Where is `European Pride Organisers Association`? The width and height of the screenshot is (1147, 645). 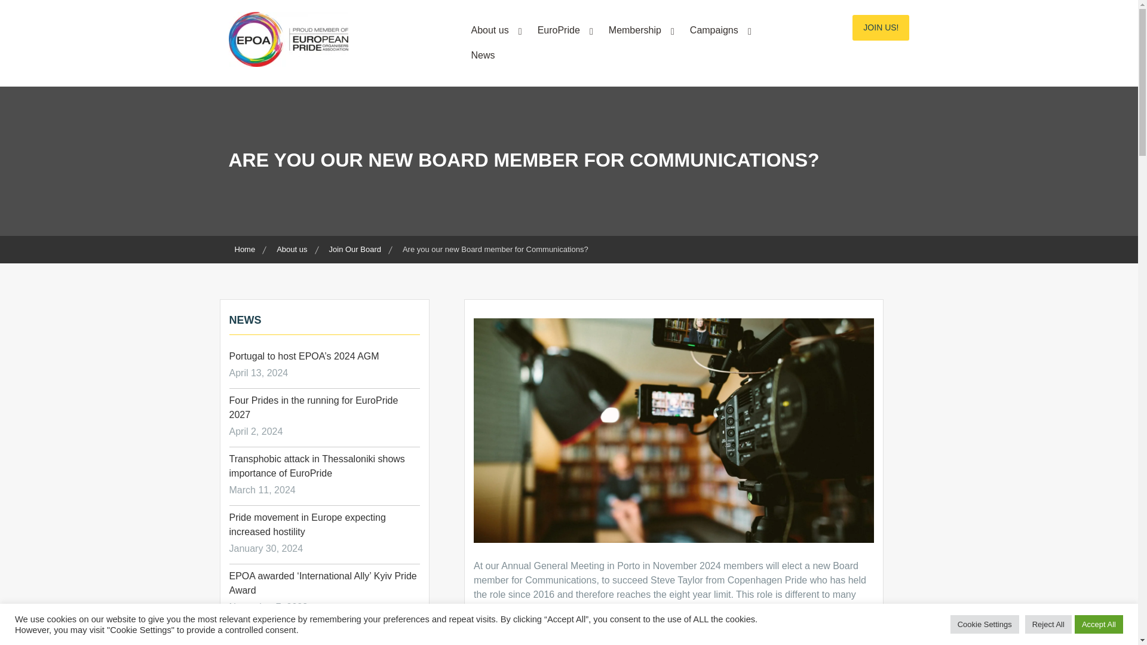 European Pride Organisers Association is located at coordinates (335, 102).